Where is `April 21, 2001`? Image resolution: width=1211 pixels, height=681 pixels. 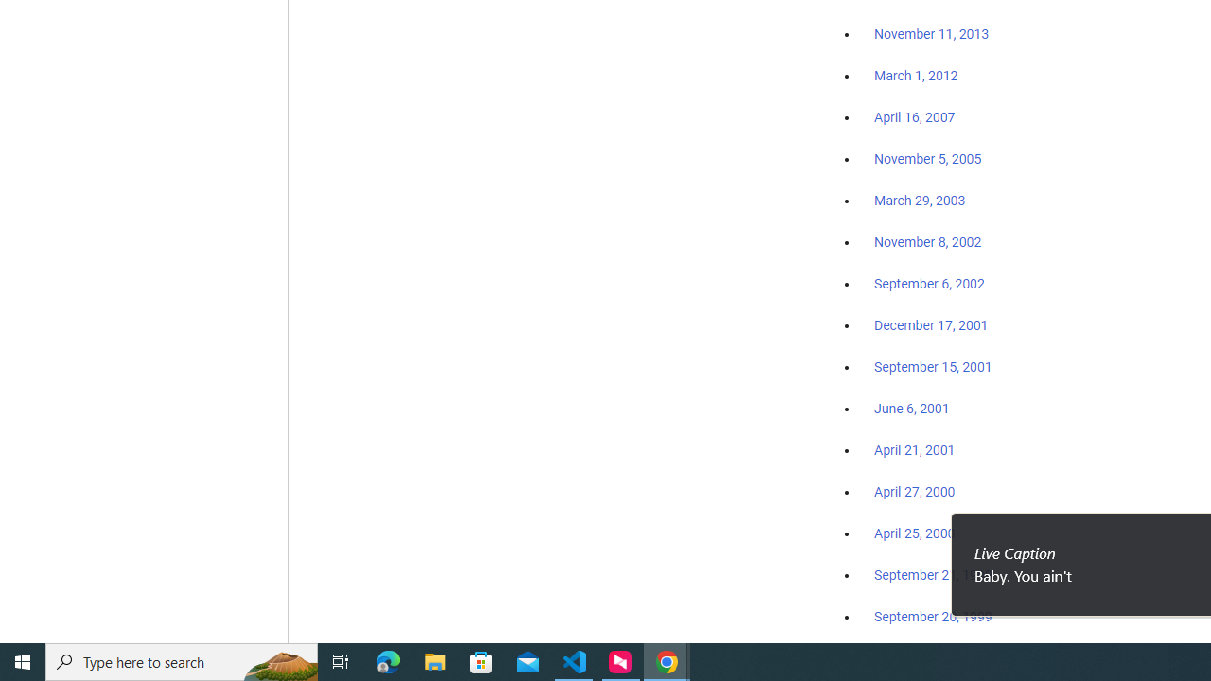 April 21, 2001 is located at coordinates (914, 450).